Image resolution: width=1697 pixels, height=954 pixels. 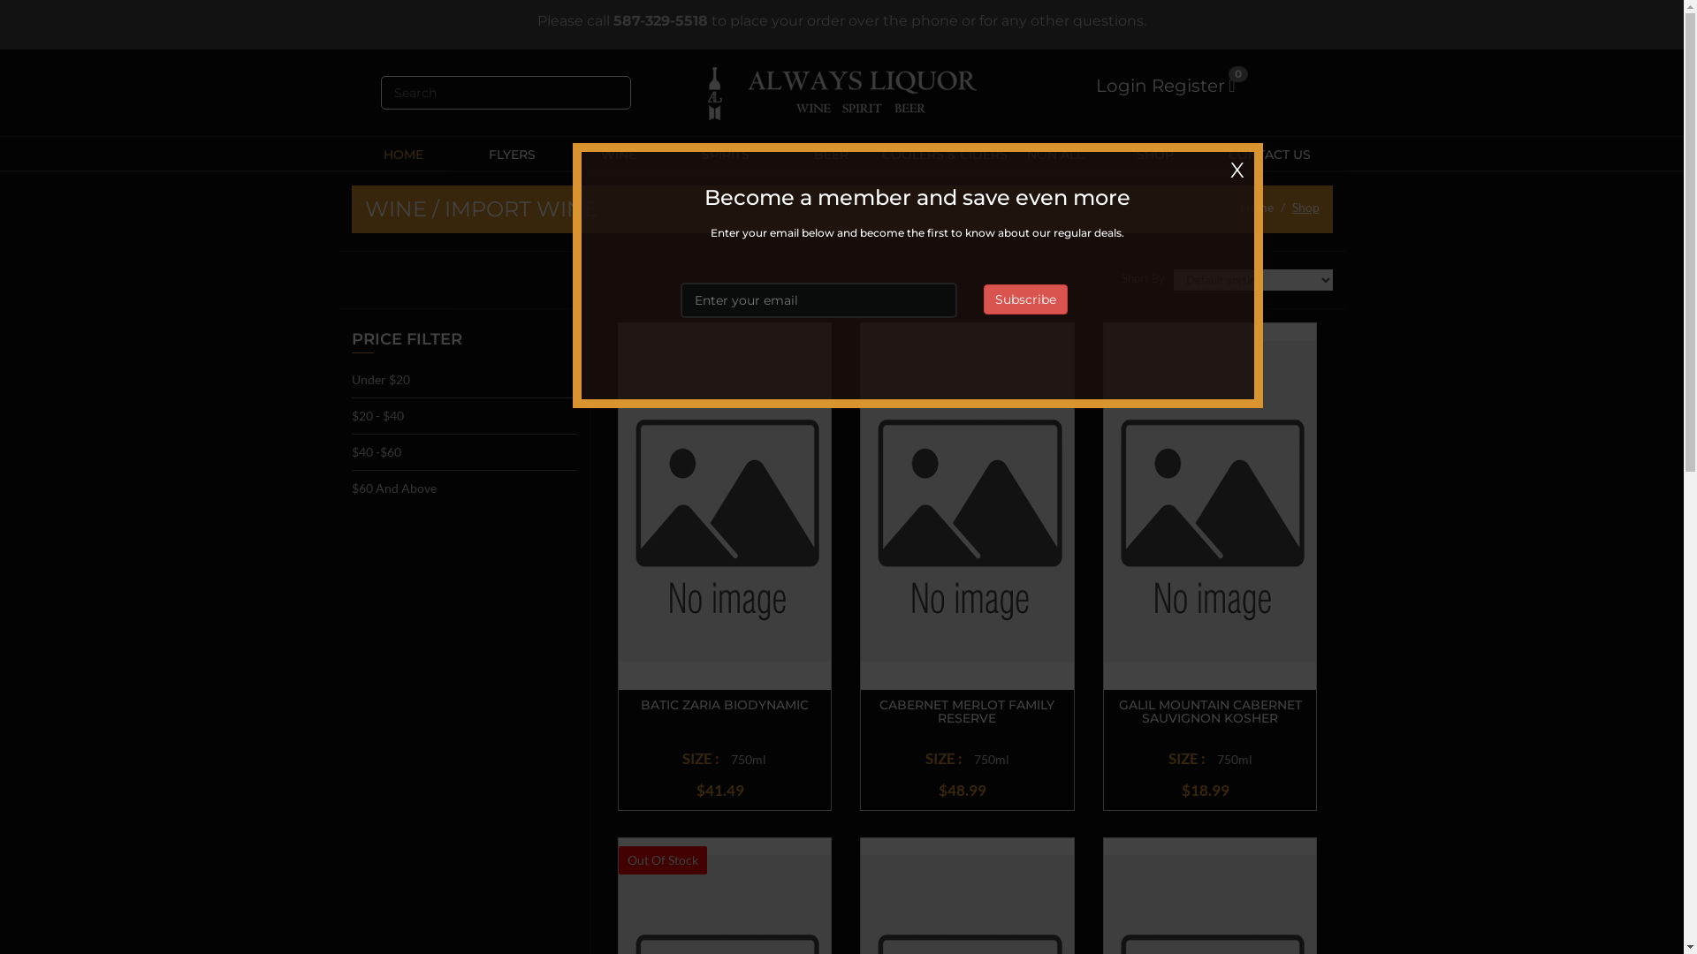 I want to click on HOME, so click(x=405, y=155).